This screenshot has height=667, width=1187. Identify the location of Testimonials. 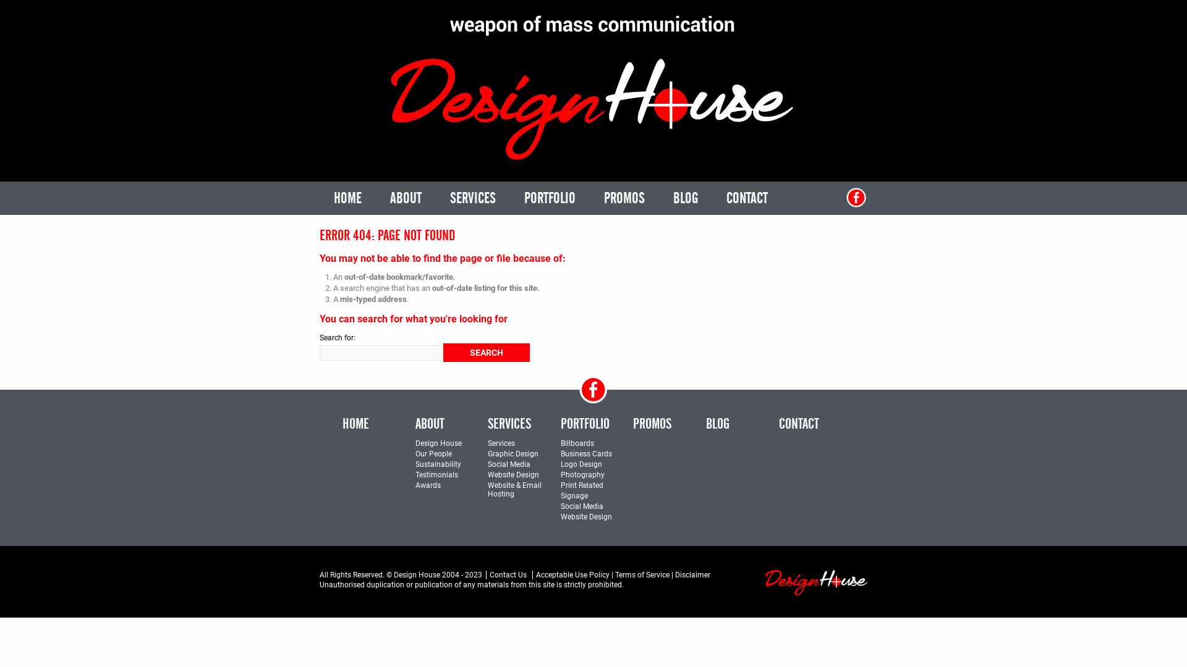
(436, 475).